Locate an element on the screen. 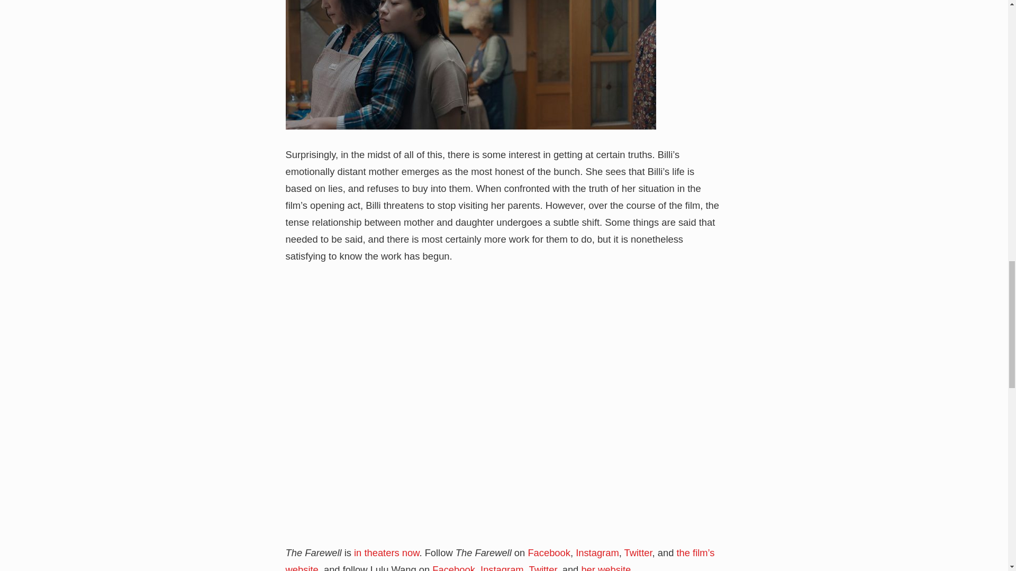 Image resolution: width=1016 pixels, height=571 pixels. her website is located at coordinates (606, 568).